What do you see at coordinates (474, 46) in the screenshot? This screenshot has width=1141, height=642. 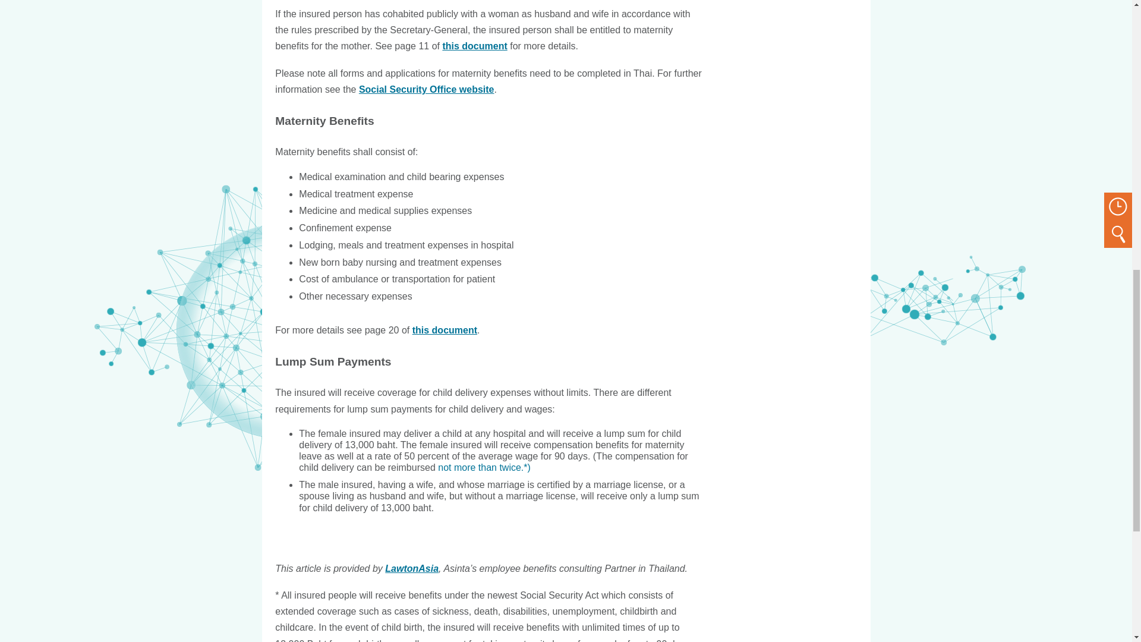 I see `this document` at bounding box center [474, 46].